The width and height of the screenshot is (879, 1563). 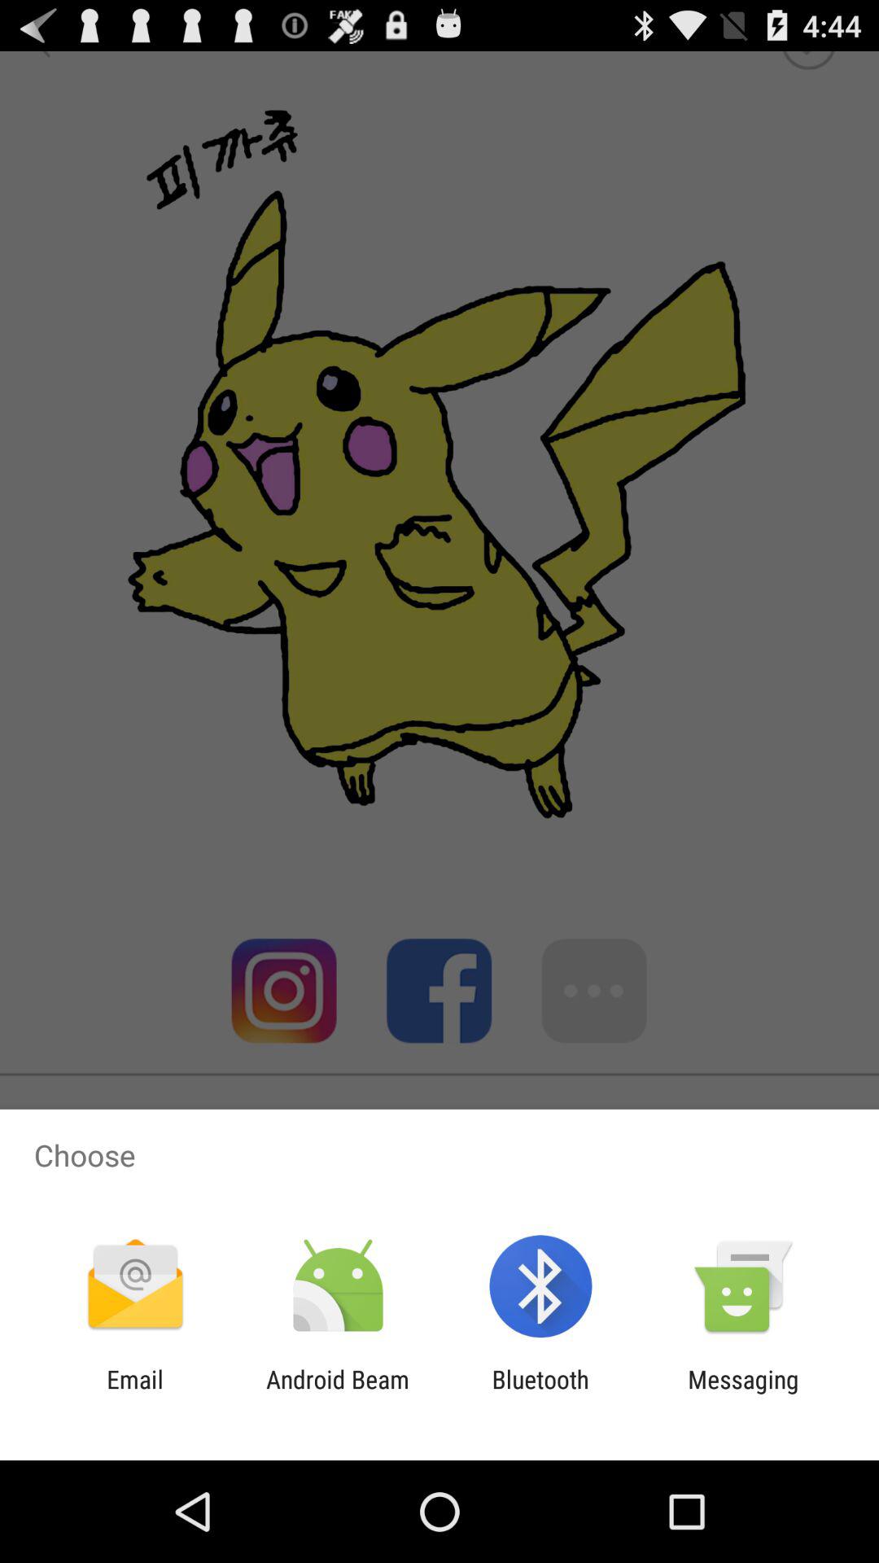 I want to click on open icon to the left of android beam item, so click(x=135, y=1394).